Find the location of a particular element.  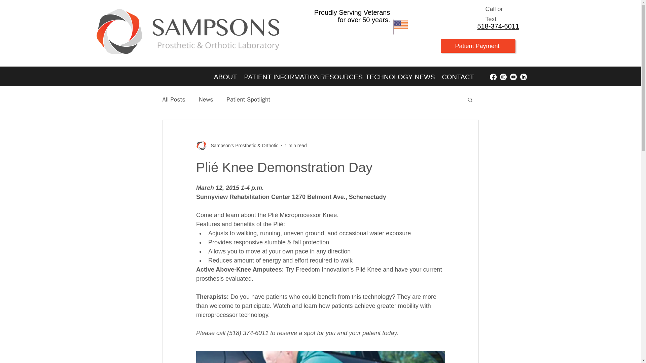

TECHNOLOGY is located at coordinates (385, 77).